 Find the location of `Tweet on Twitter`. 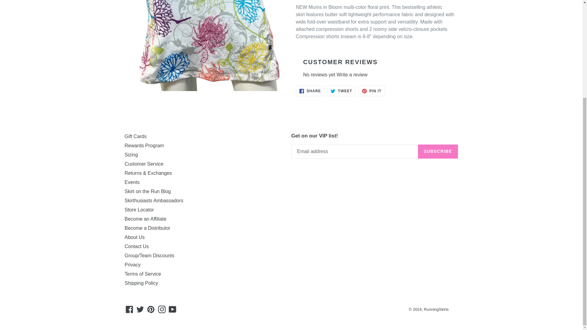

Tweet on Twitter is located at coordinates (341, 91).